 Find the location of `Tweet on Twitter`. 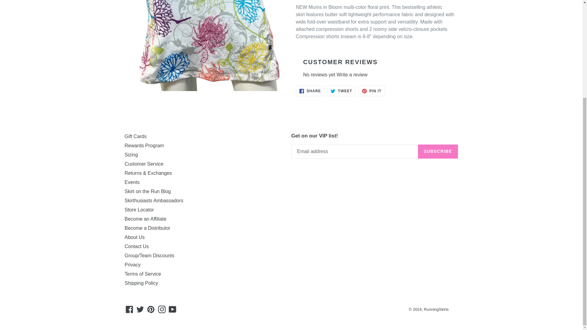

Tweet on Twitter is located at coordinates (341, 91).